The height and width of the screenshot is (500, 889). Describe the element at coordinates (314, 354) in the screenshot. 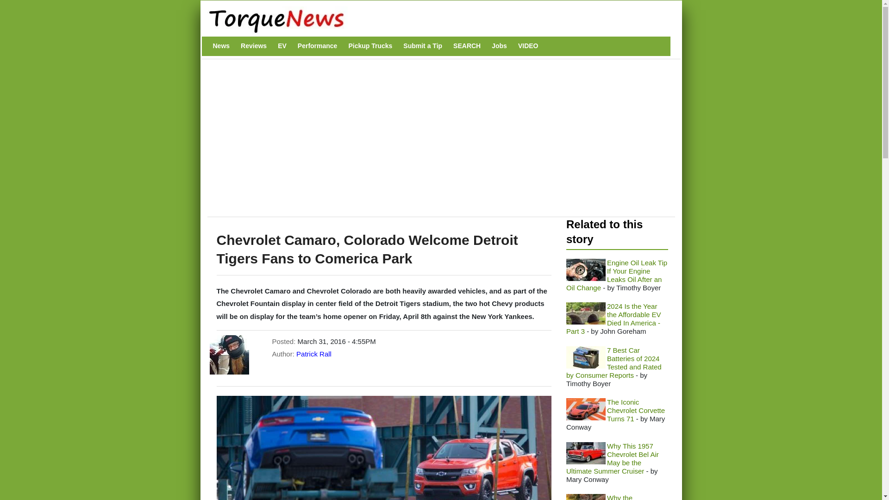

I see `View user profile.` at that location.